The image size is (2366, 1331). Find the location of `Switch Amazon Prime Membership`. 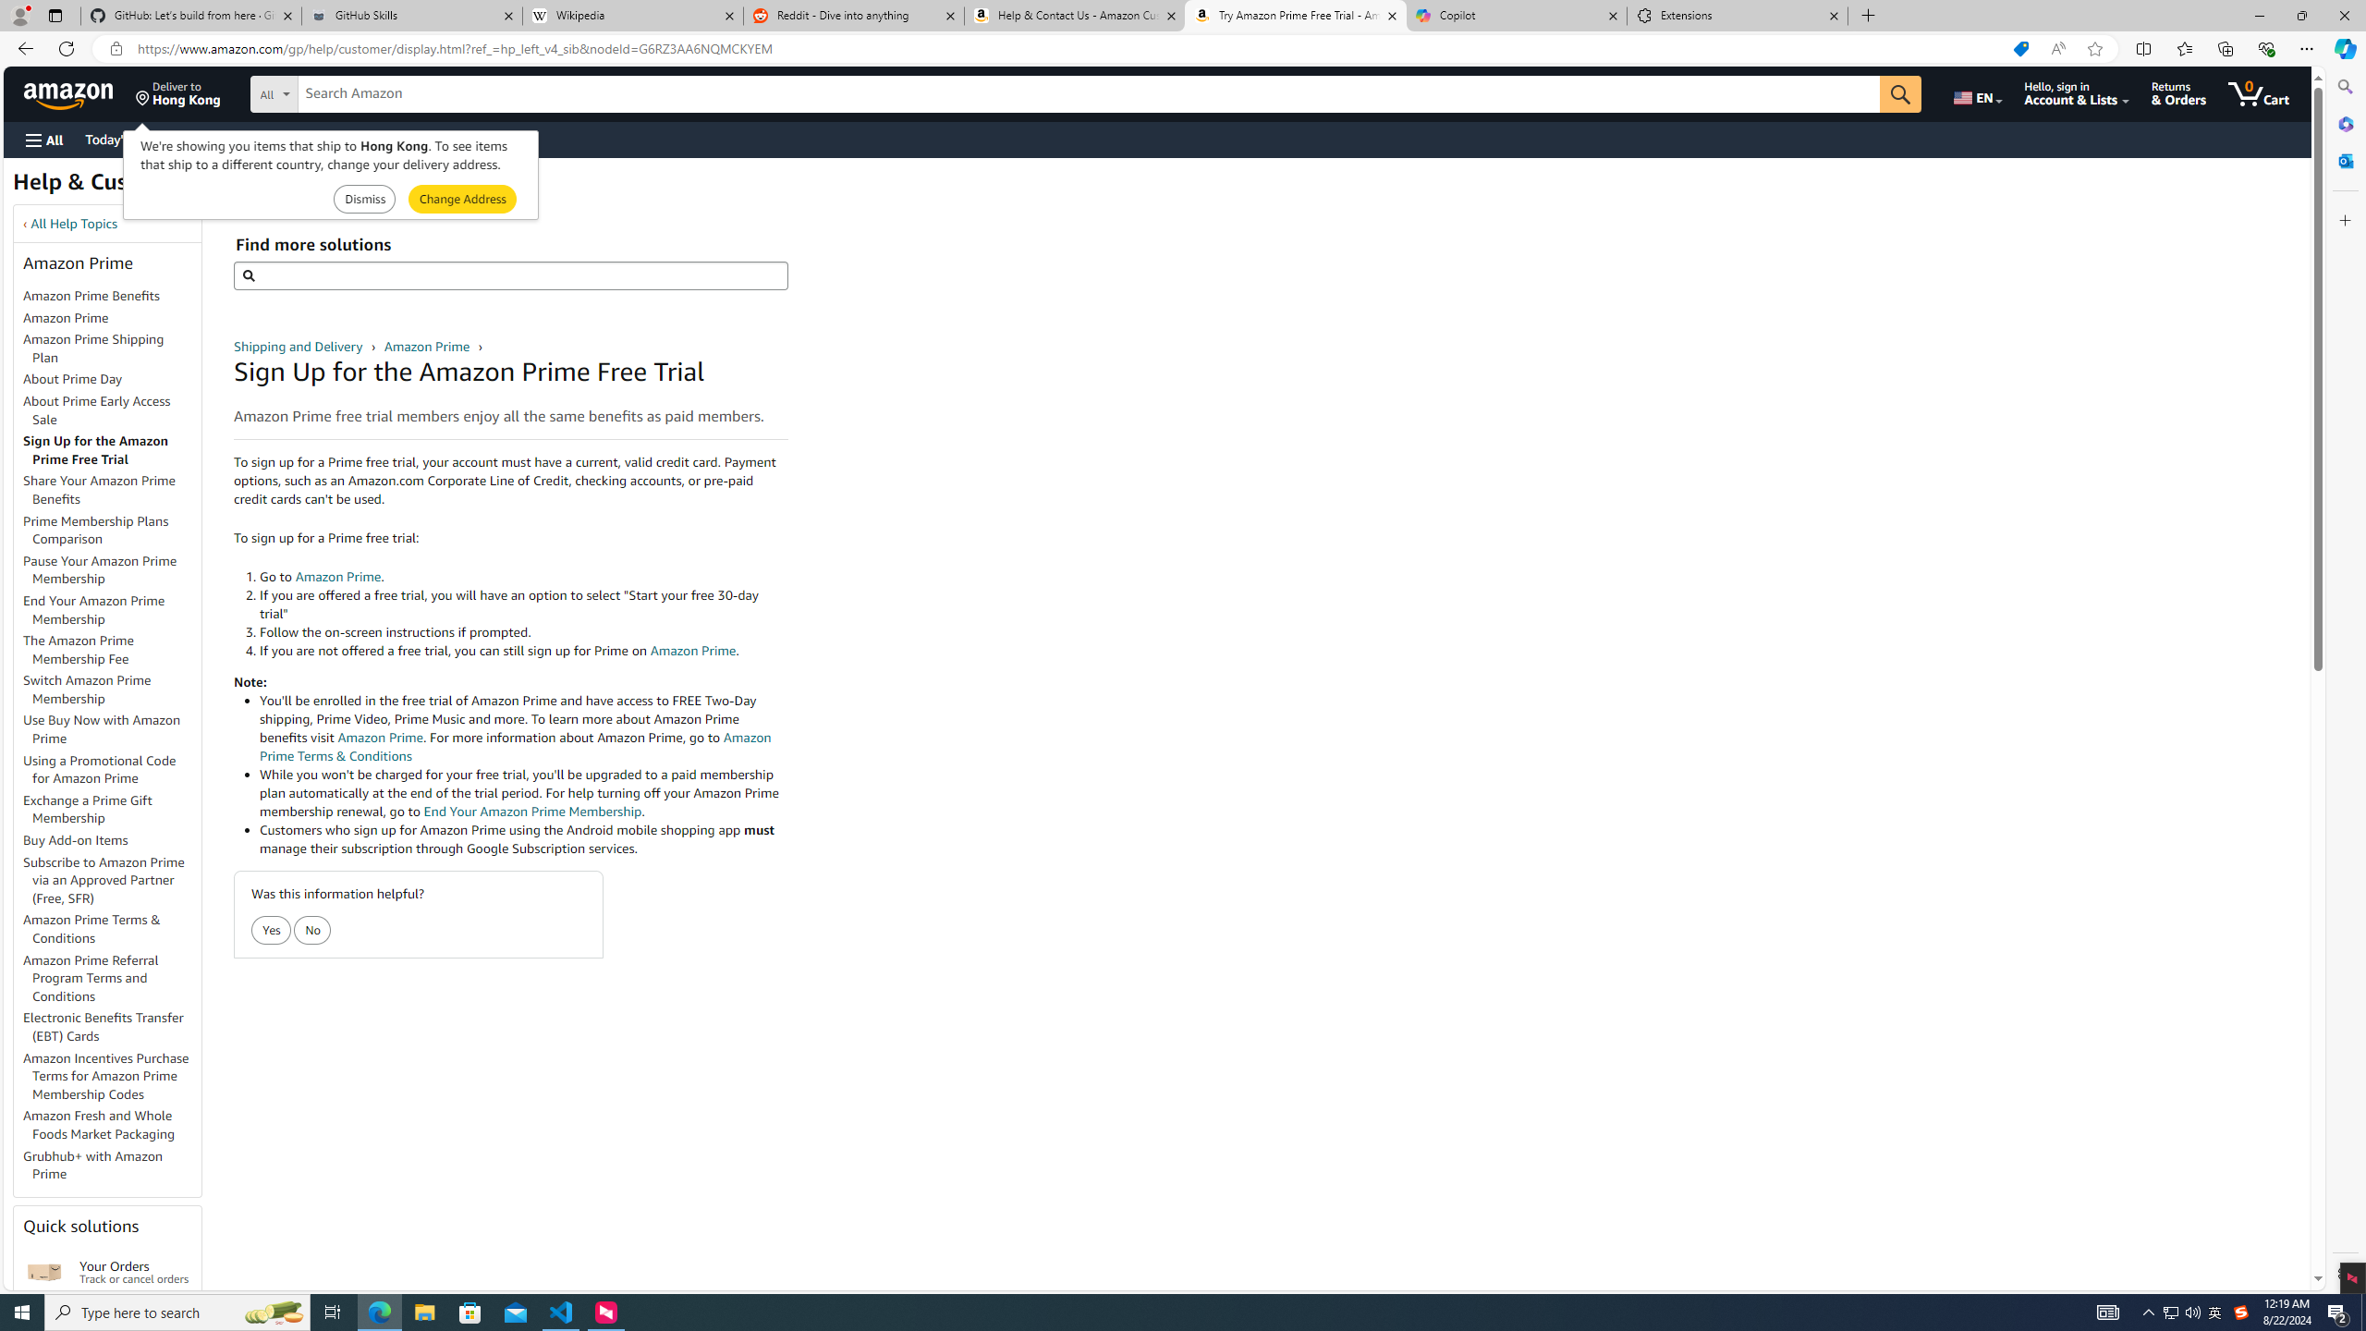

Switch Amazon Prime Membership is located at coordinates (112, 690).